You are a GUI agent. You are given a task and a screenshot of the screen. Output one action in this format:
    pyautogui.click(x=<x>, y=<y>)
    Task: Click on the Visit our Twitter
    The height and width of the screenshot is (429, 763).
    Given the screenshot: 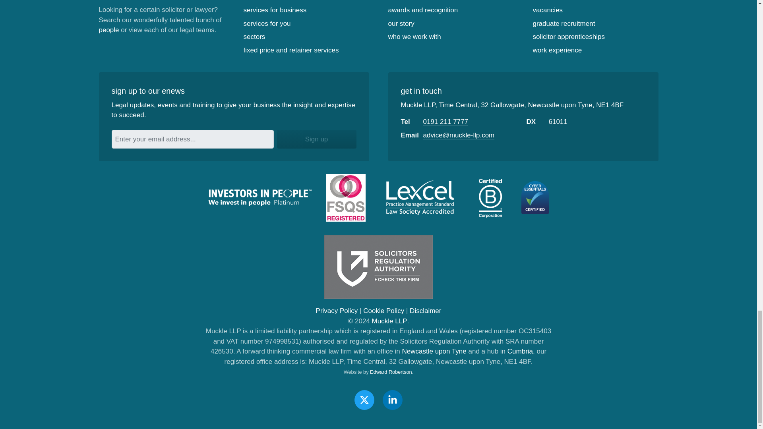 What is the action you would take?
    pyautogui.click(x=364, y=400)
    